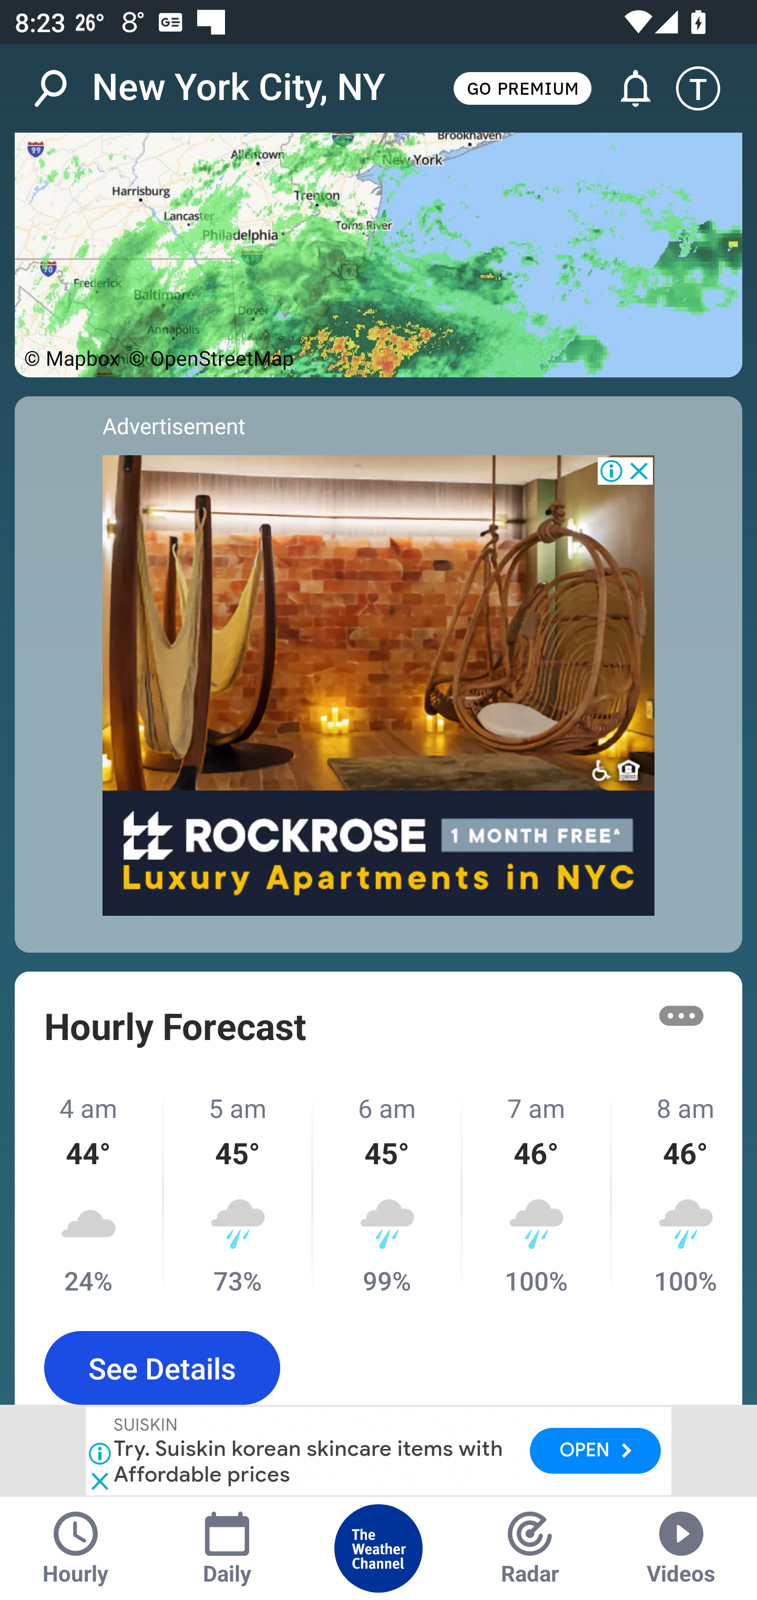 The width and height of the screenshot is (757, 1600). What do you see at coordinates (537, 1194) in the screenshot?
I see `7 am 46° 100%` at bounding box center [537, 1194].